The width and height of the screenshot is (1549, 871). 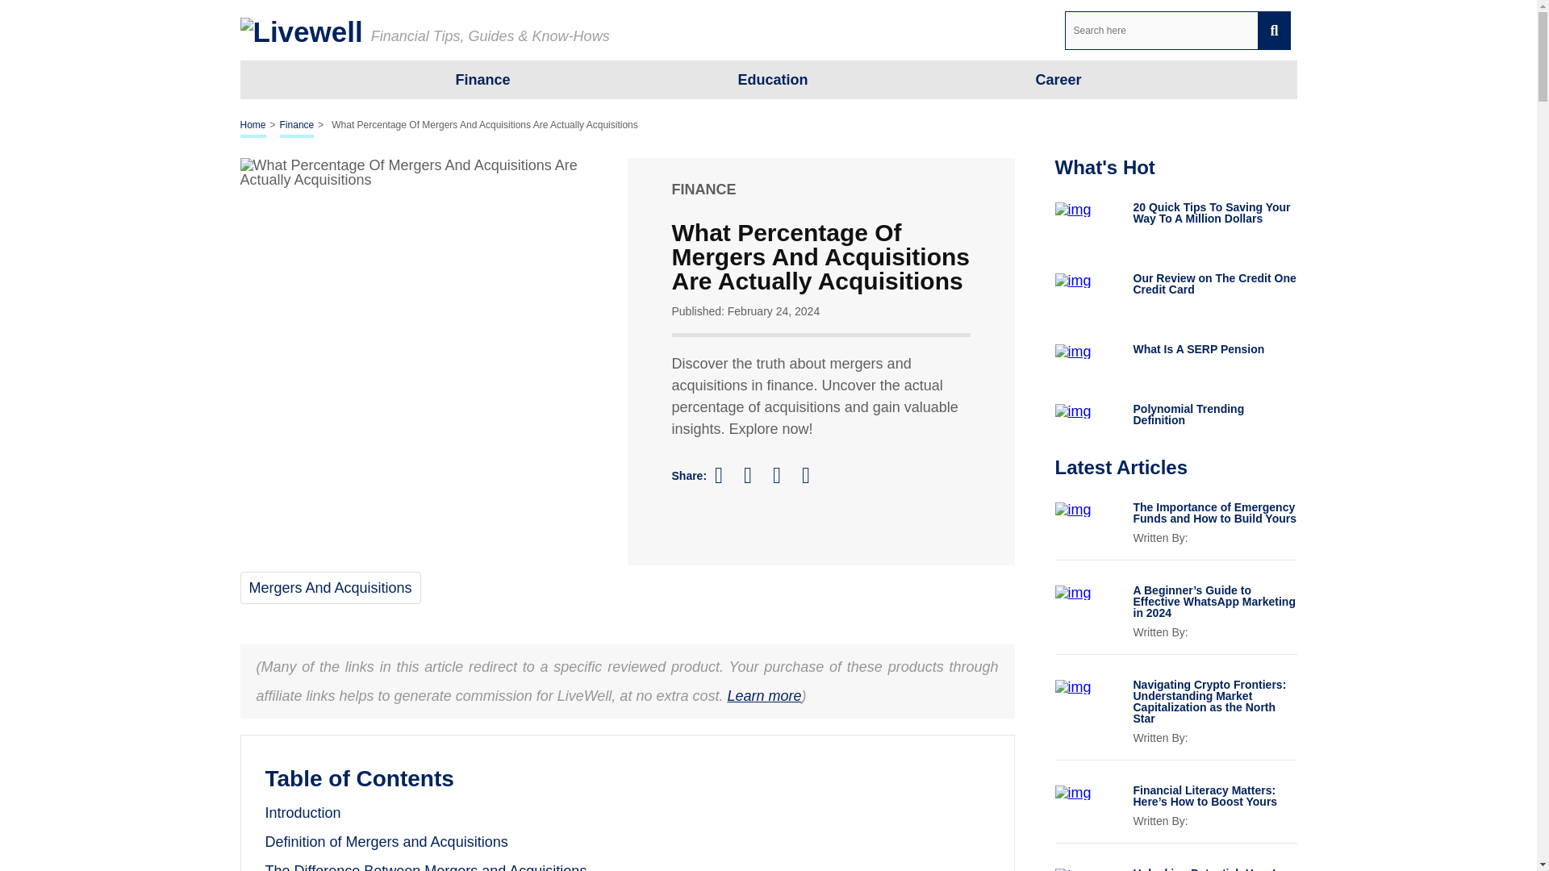 What do you see at coordinates (1214, 212) in the screenshot?
I see `20 Quick Tips To Saving Your Way To A Million Dollars` at bounding box center [1214, 212].